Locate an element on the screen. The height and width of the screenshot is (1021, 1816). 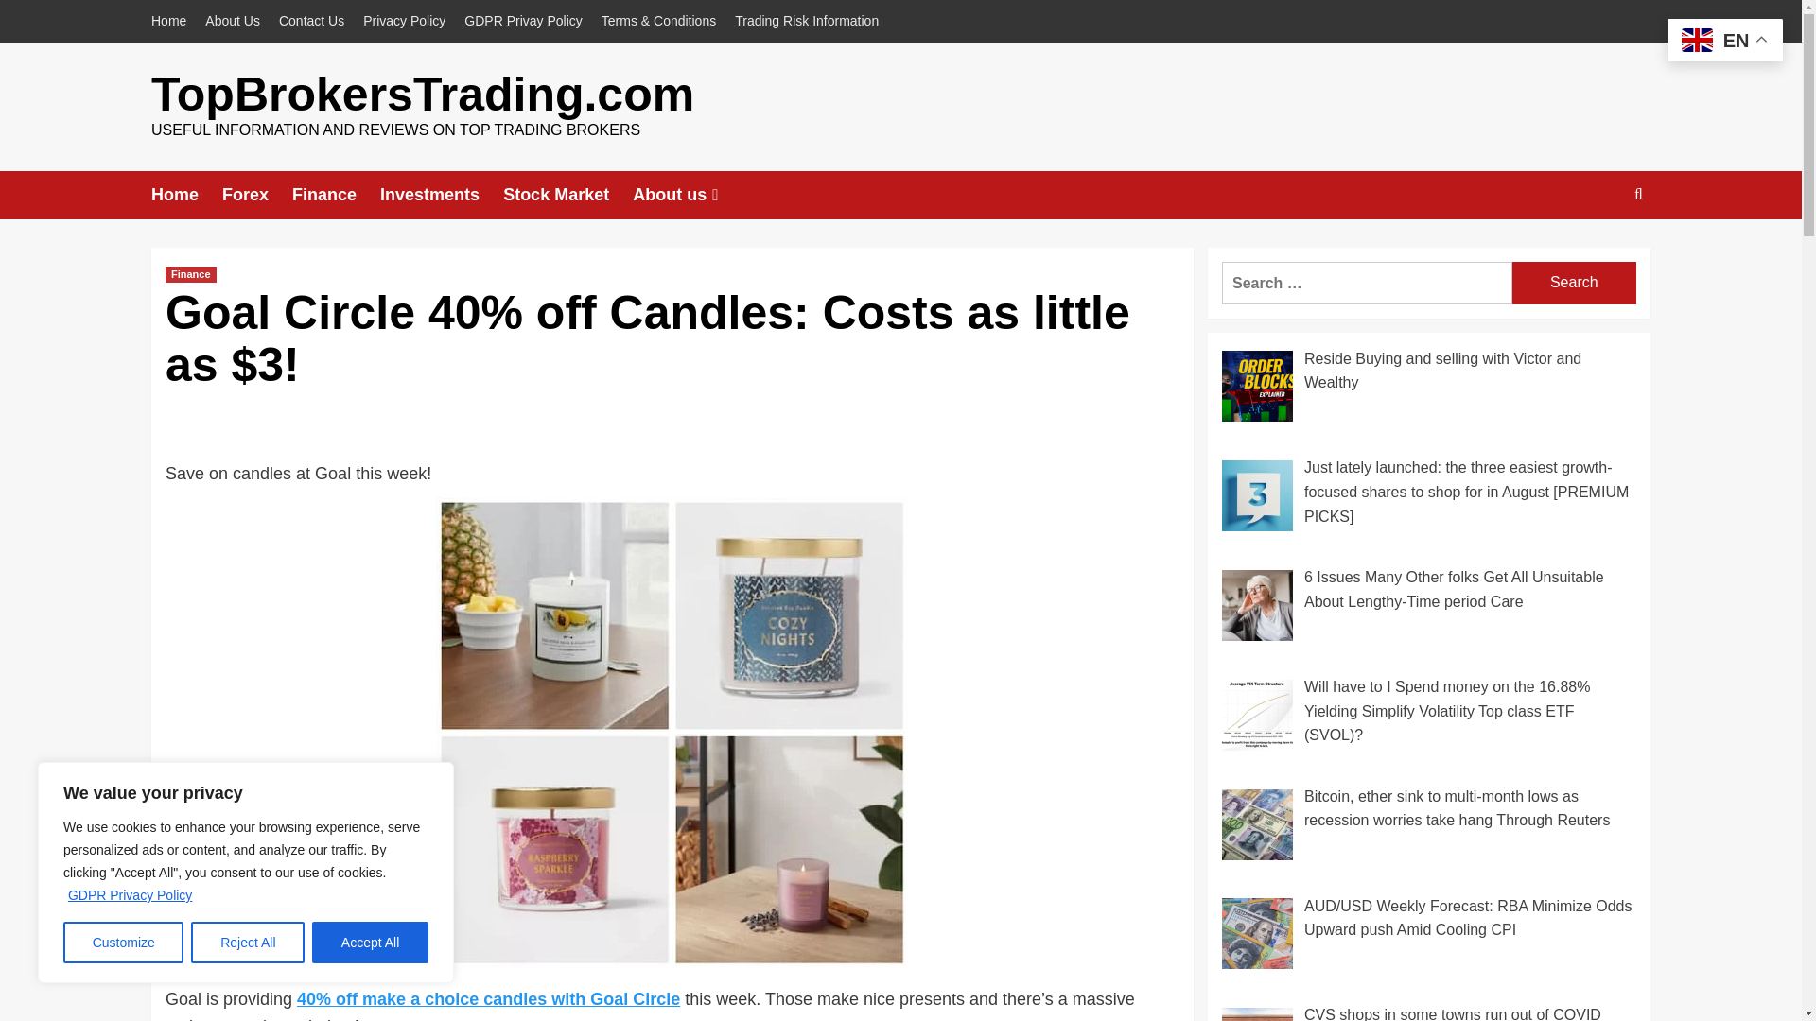
About Us is located at coordinates (233, 21).